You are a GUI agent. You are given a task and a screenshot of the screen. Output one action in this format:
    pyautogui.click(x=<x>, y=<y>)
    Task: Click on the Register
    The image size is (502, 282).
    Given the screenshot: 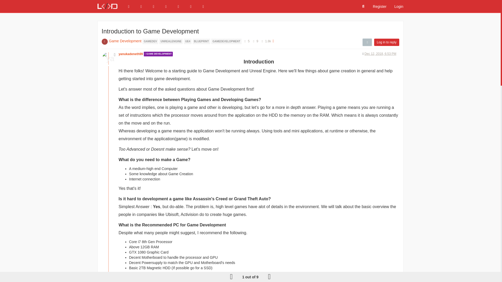 What is the action you would take?
    pyautogui.click(x=380, y=6)
    